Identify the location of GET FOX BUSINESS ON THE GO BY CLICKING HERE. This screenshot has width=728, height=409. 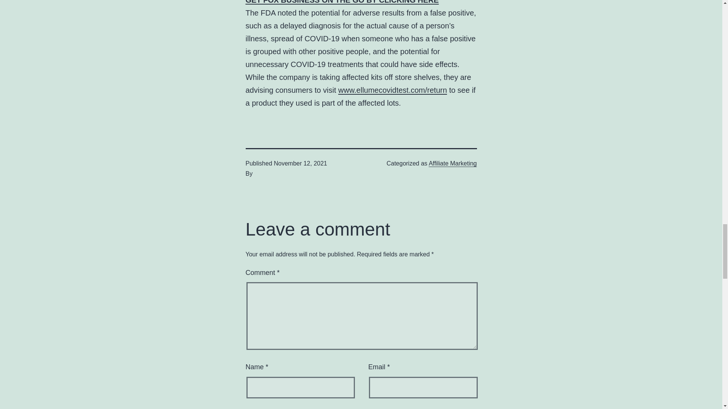
(342, 2).